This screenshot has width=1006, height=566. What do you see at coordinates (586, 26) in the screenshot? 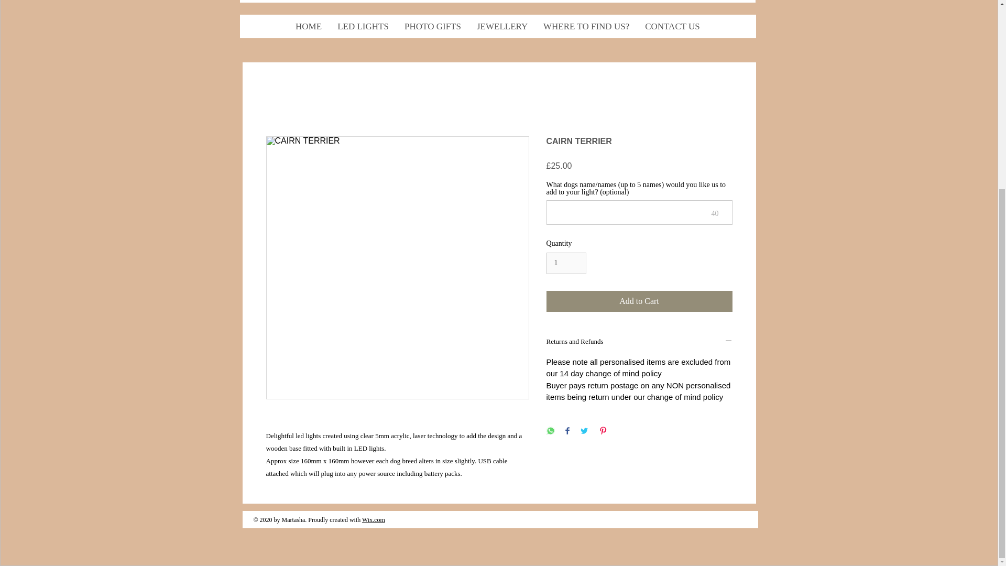
I see `WHERE TO FIND US?` at bounding box center [586, 26].